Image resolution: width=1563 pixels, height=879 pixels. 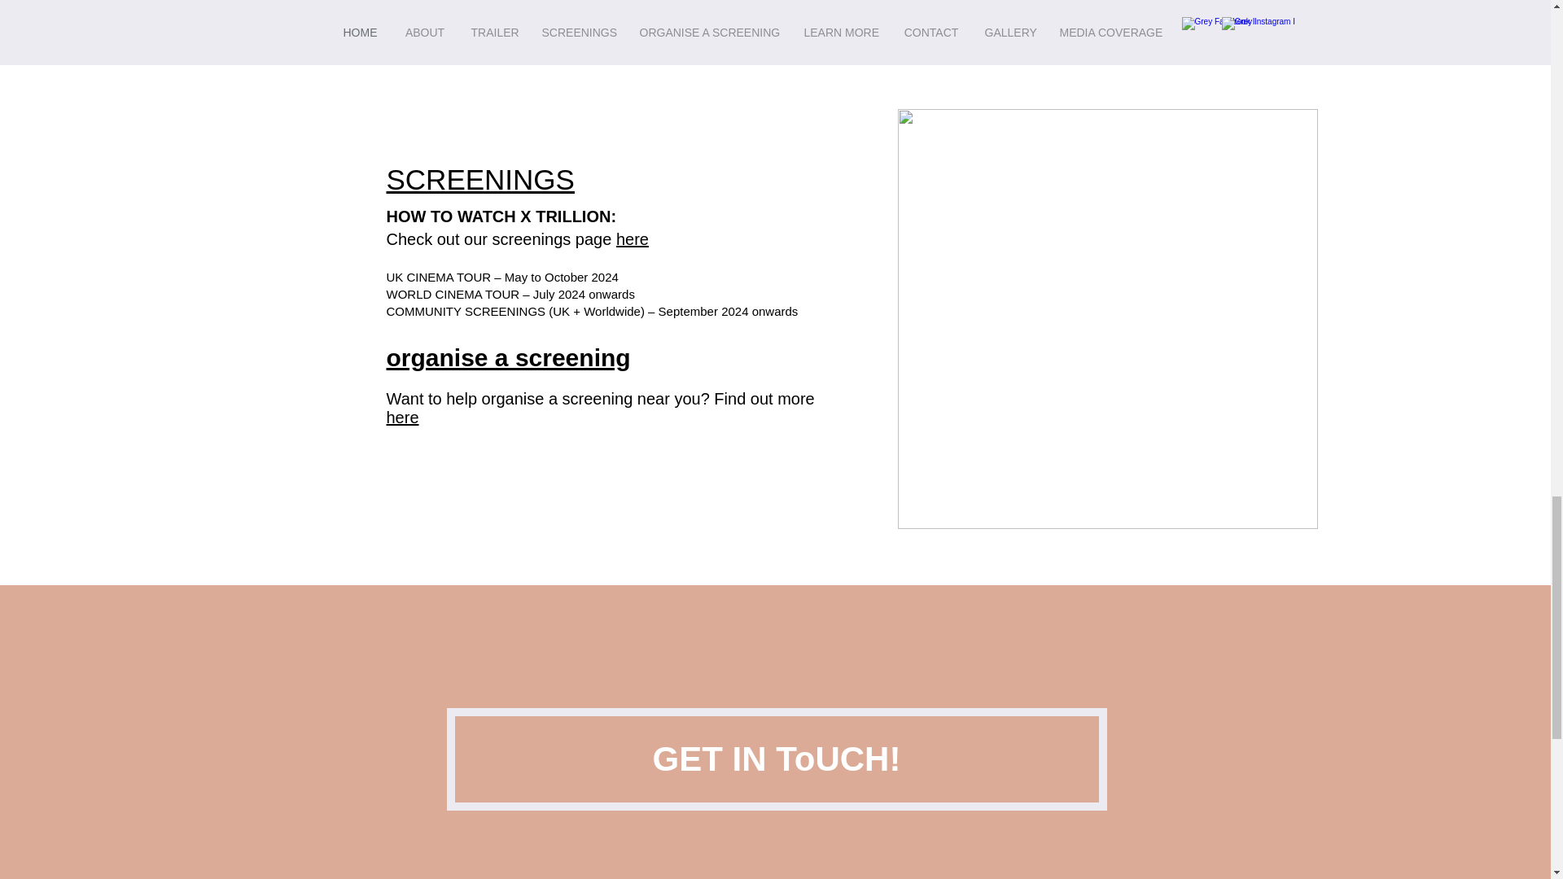 What do you see at coordinates (479, 179) in the screenshot?
I see `SCREENINGS` at bounding box center [479, 179].